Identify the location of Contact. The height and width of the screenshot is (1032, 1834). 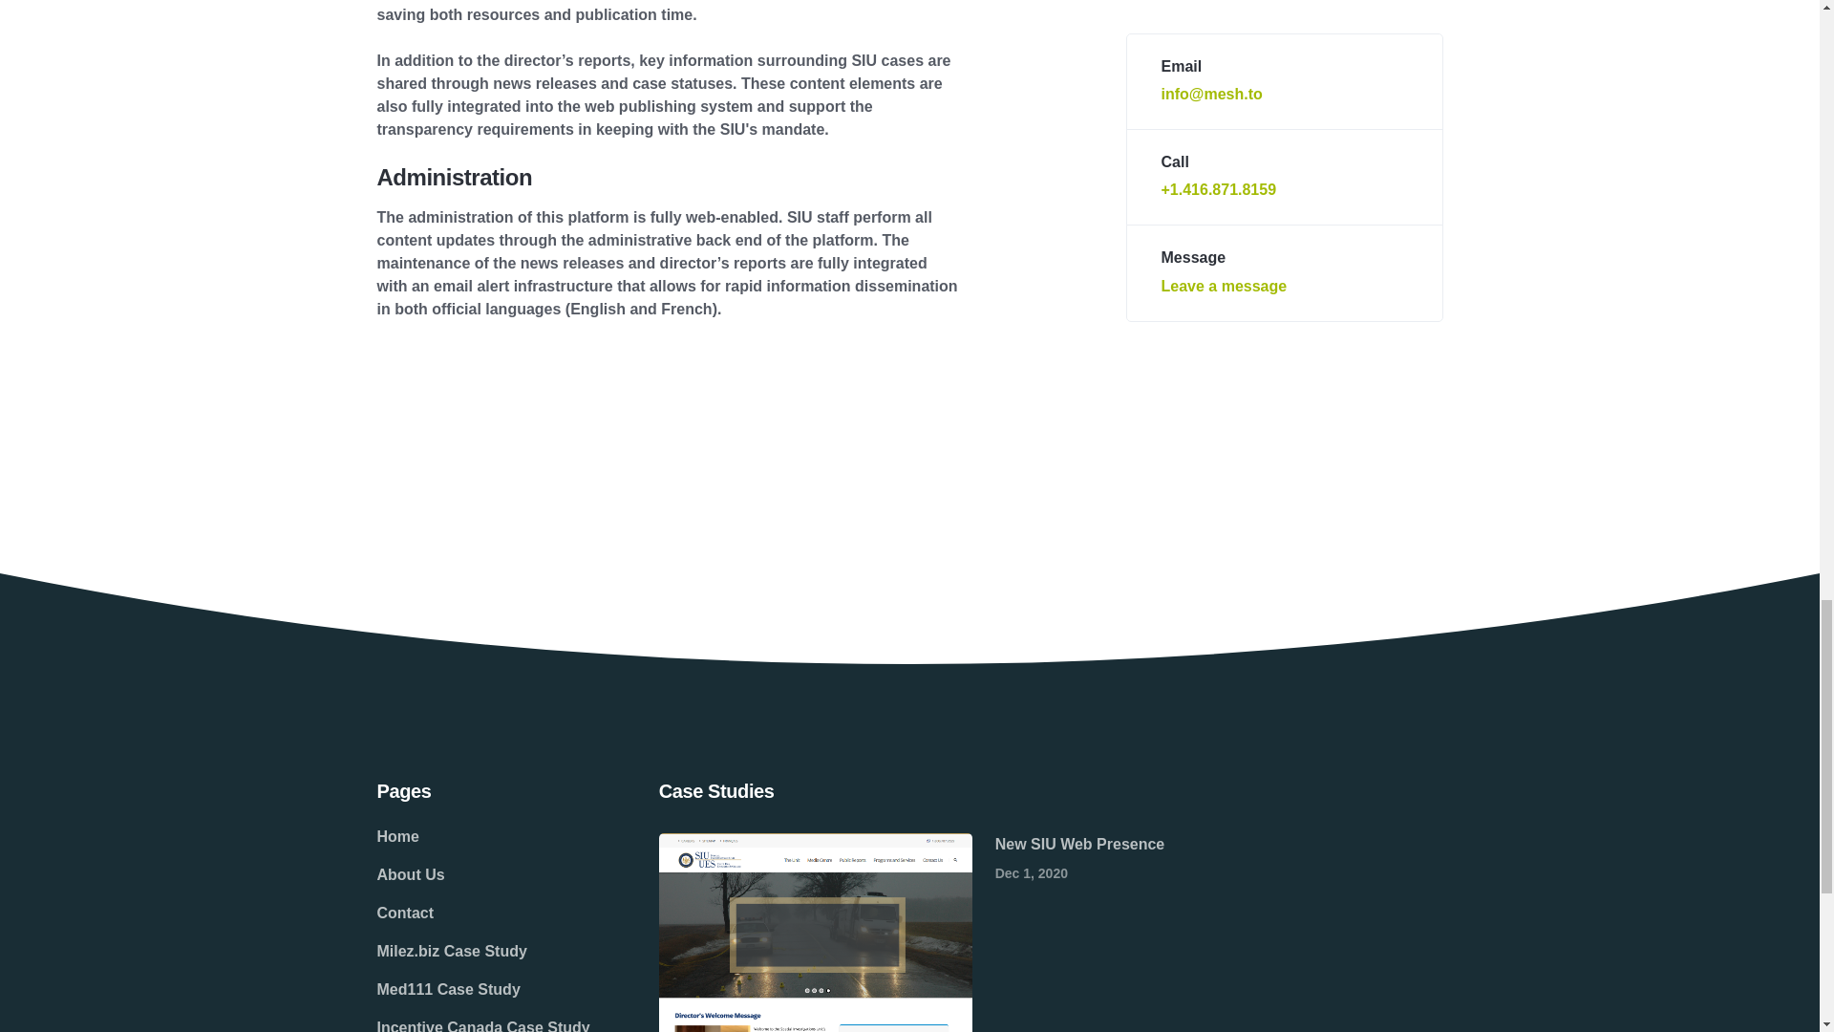
(481, 914).